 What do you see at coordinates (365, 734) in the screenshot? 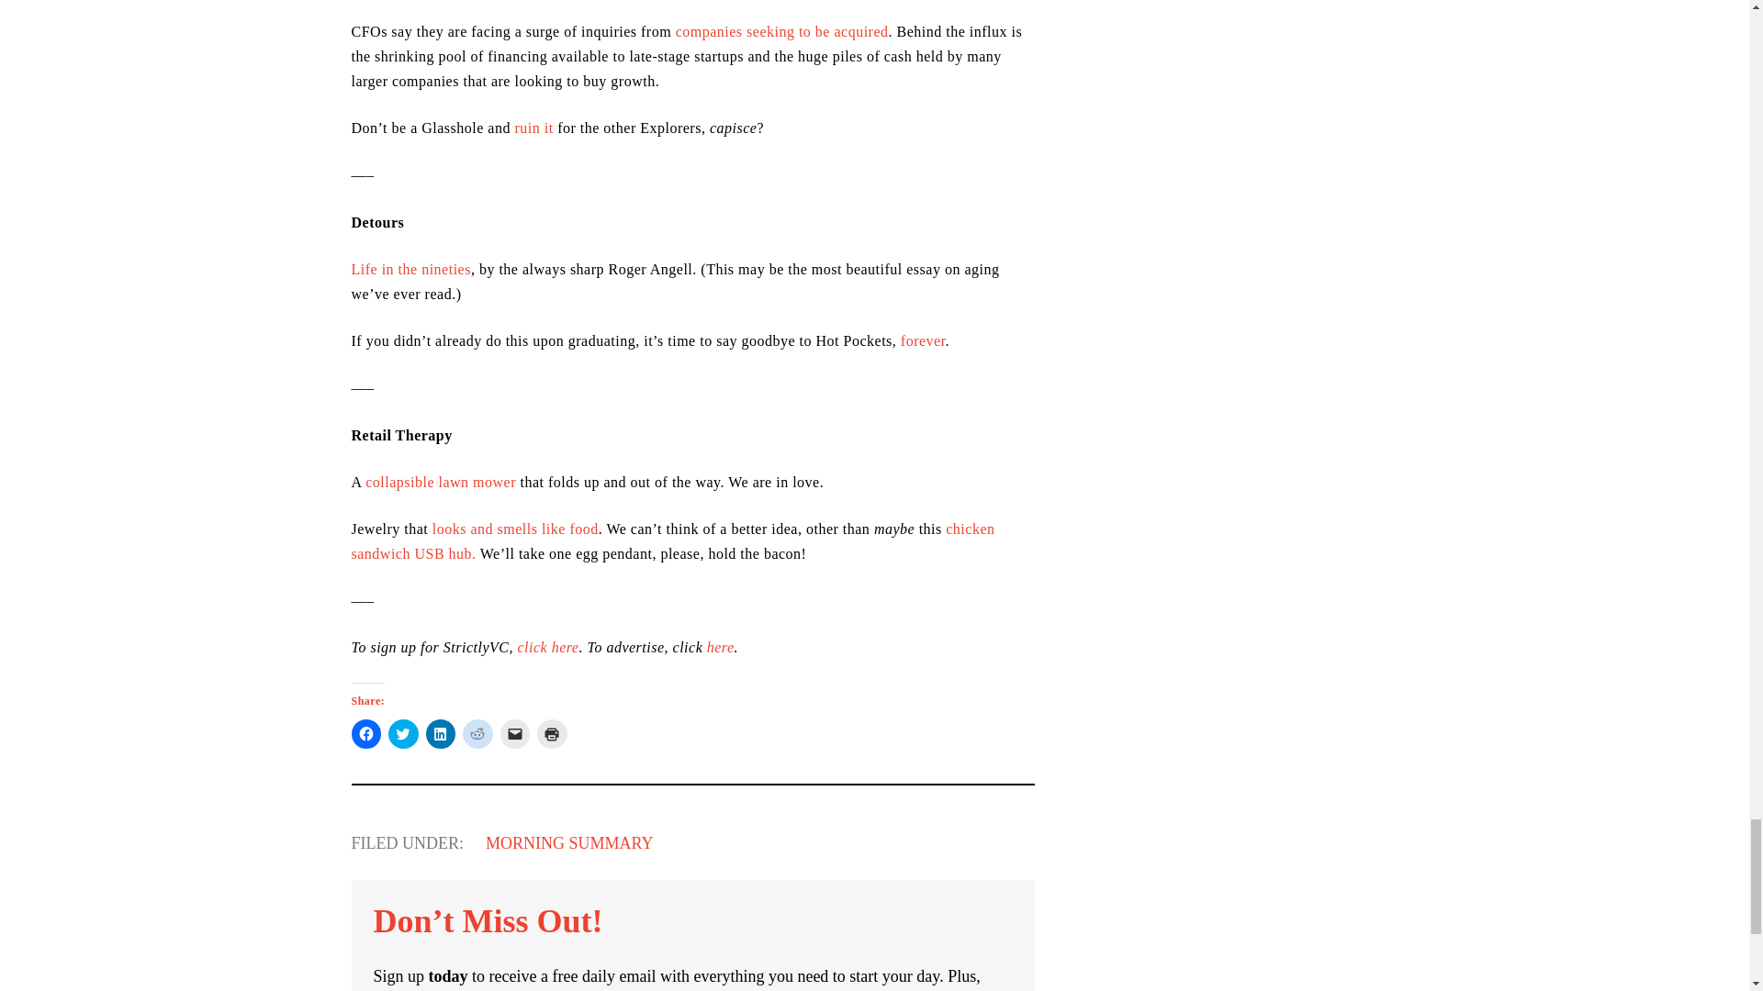
I see `Click to share on Facebook` at bounding box center [365, 734].